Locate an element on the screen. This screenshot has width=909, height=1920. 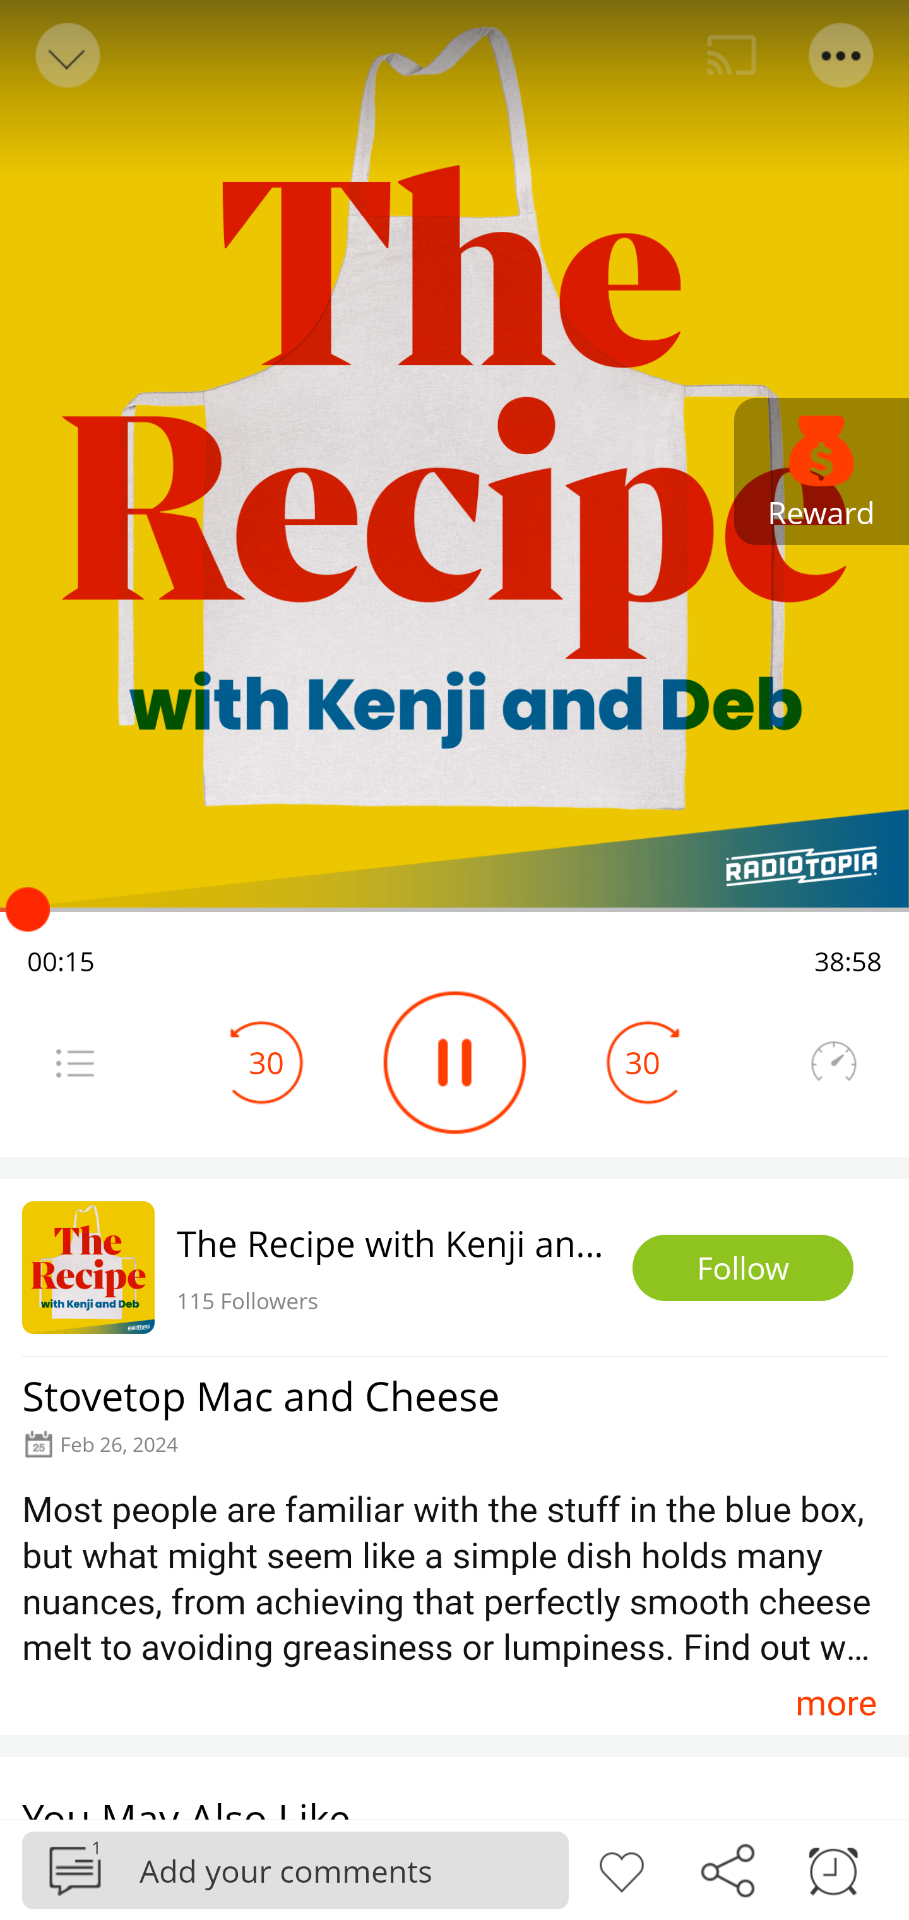
30 Seek Backward is located at coordinates (266, 1062).